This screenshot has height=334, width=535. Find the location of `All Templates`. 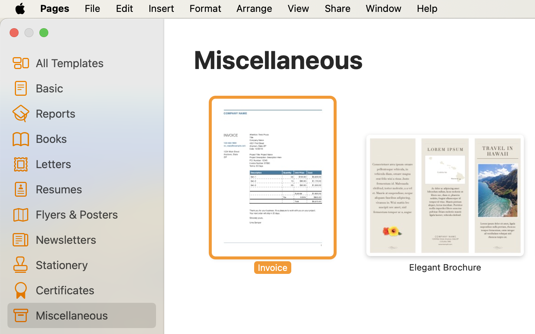

All Templates is located at coordinates (93, 63).